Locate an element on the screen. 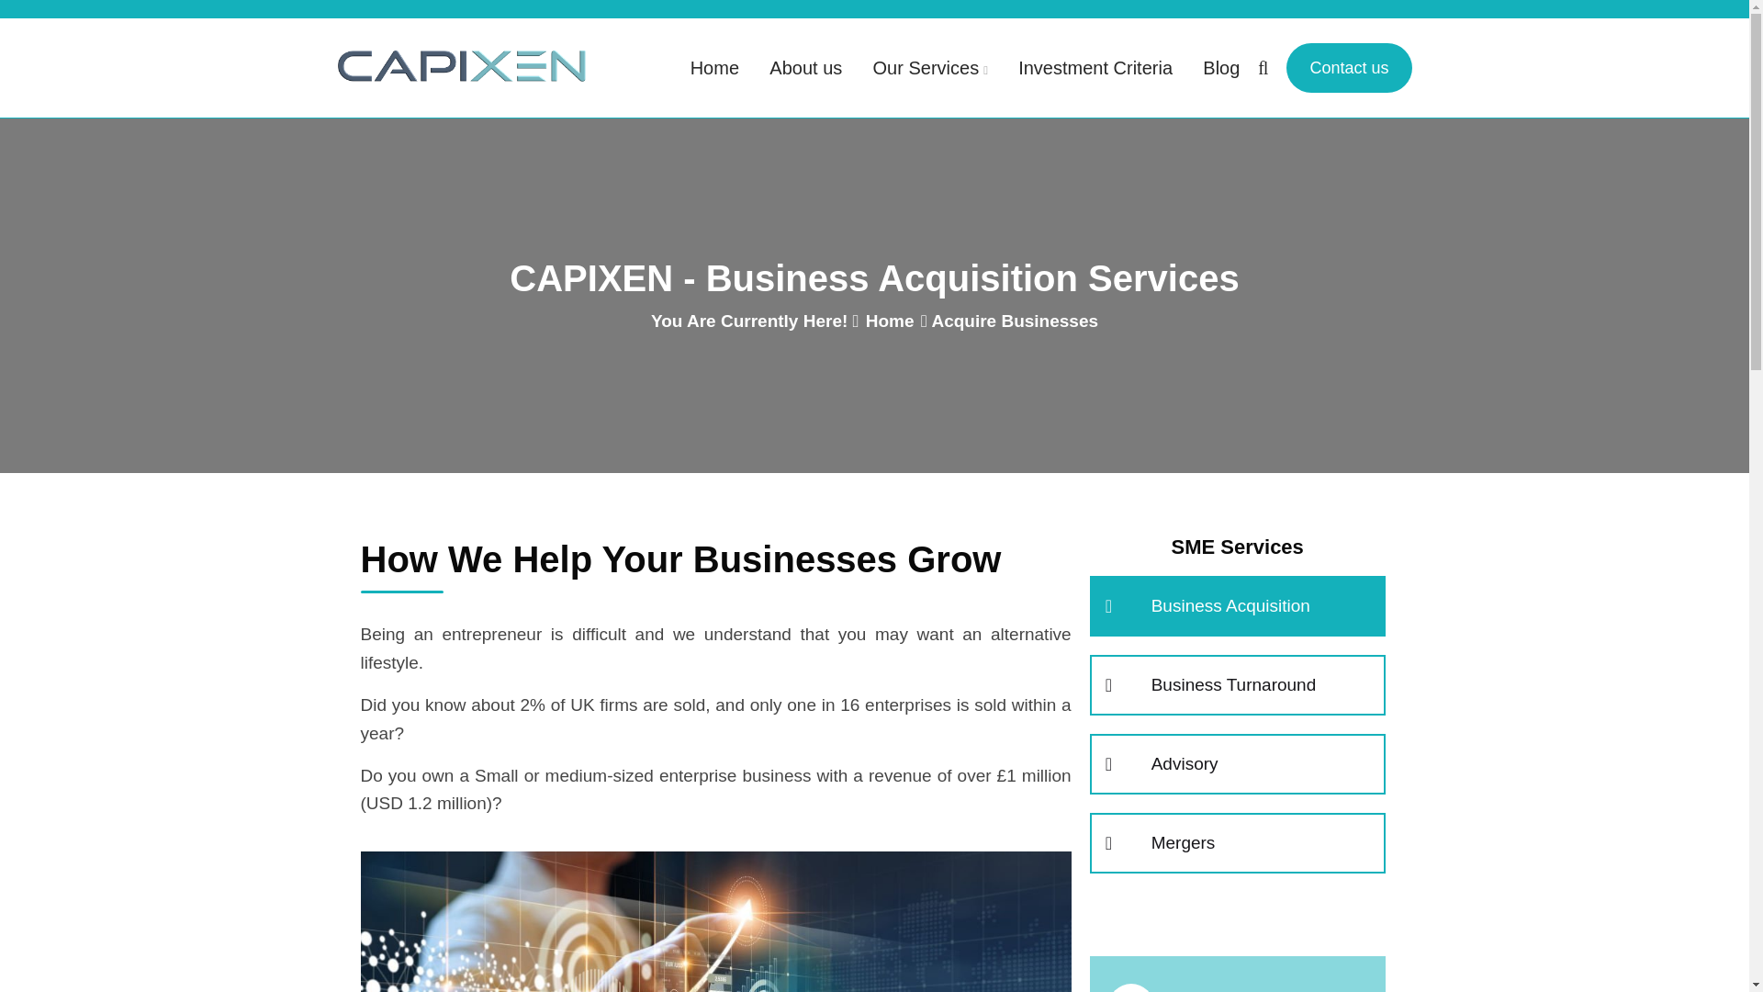  CAPIXEN is located at coordinates (461, 64).